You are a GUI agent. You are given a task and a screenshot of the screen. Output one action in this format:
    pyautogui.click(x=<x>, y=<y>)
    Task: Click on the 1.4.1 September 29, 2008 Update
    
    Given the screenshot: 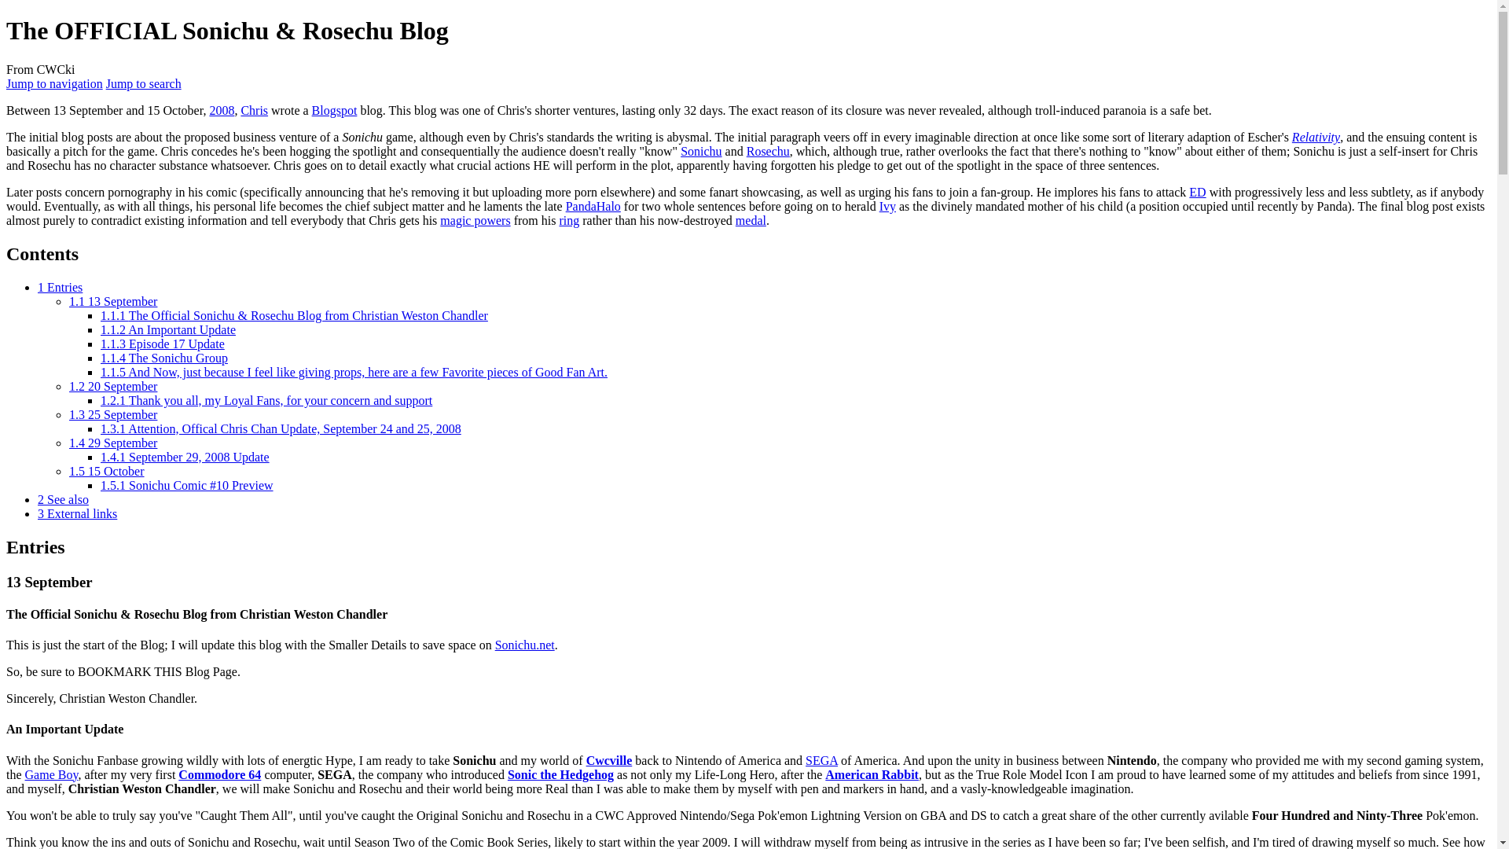 What is the action you would take?
    pyautogui.click(x=185, y=457)
    